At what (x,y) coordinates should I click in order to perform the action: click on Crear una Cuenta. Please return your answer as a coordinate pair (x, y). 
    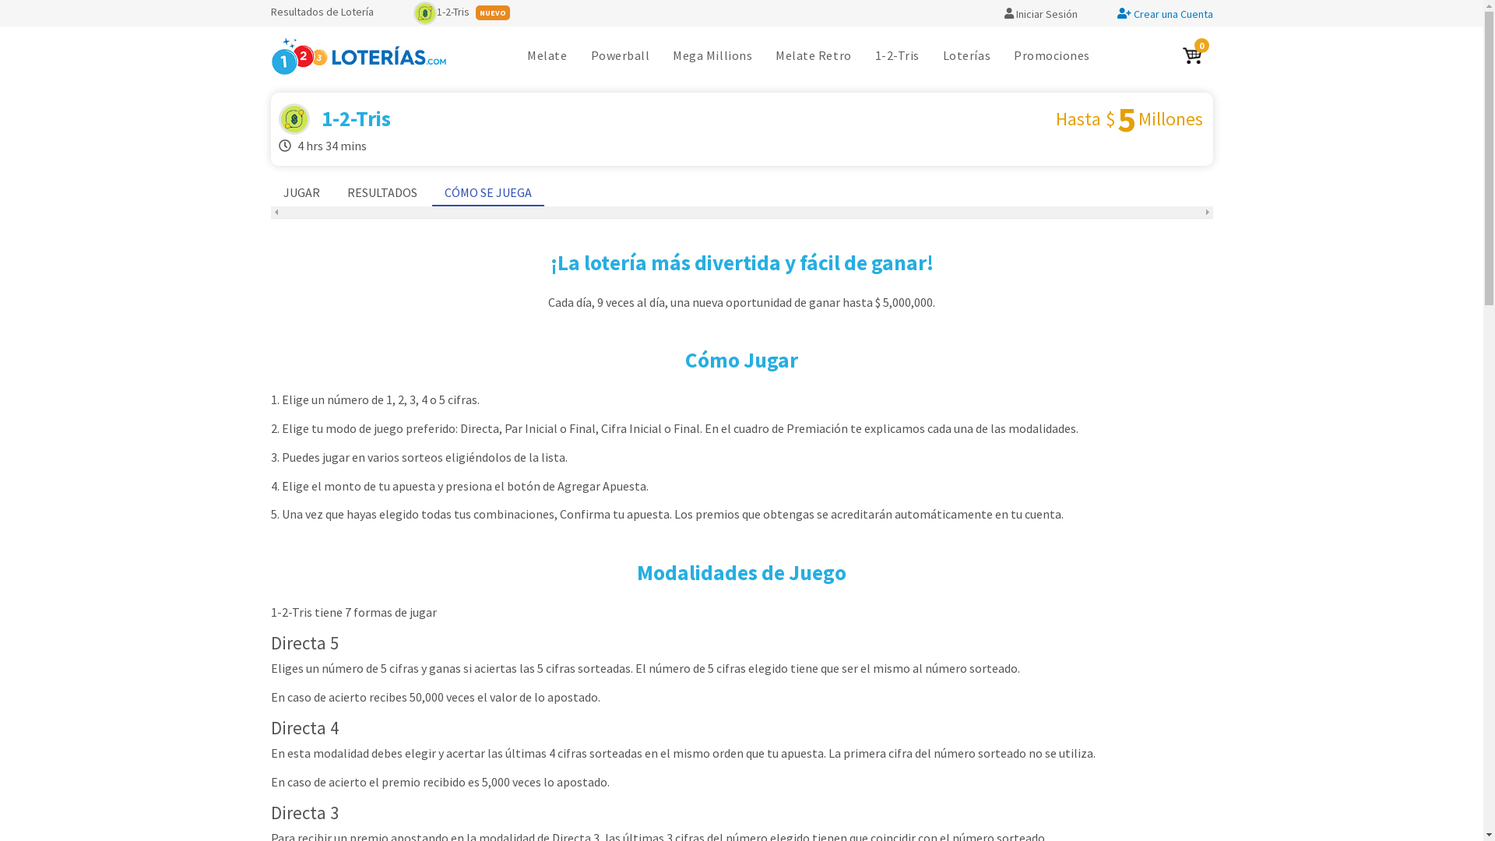
    Looking at the image, I should click on (1165, 14).